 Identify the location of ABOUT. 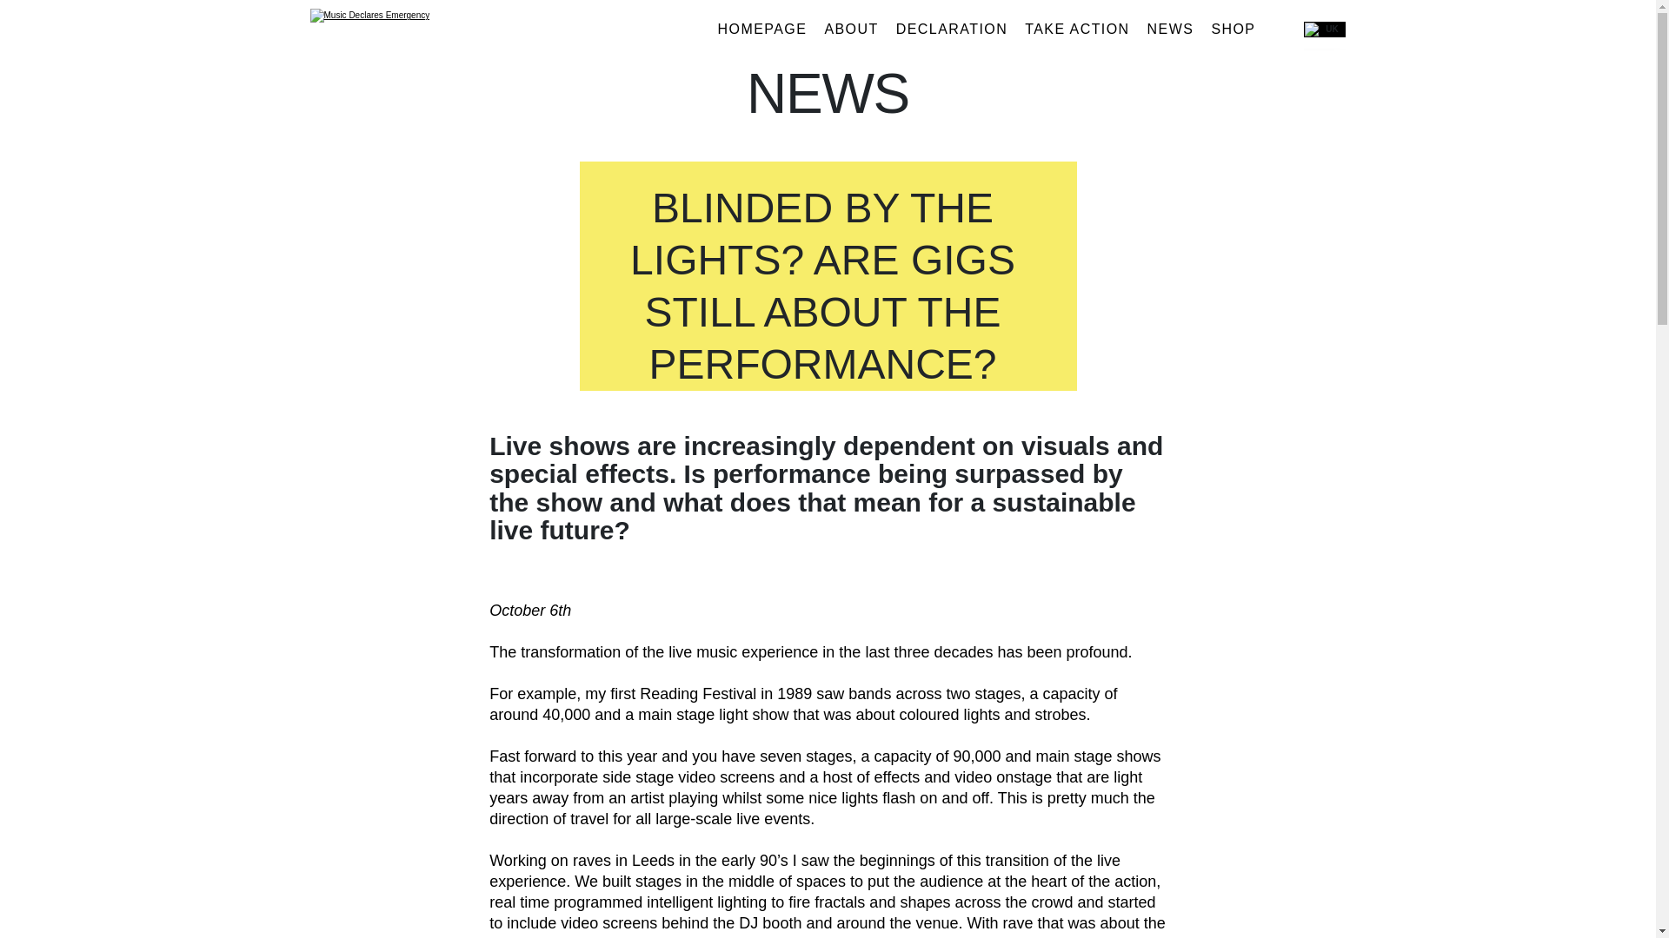
(850, 30).